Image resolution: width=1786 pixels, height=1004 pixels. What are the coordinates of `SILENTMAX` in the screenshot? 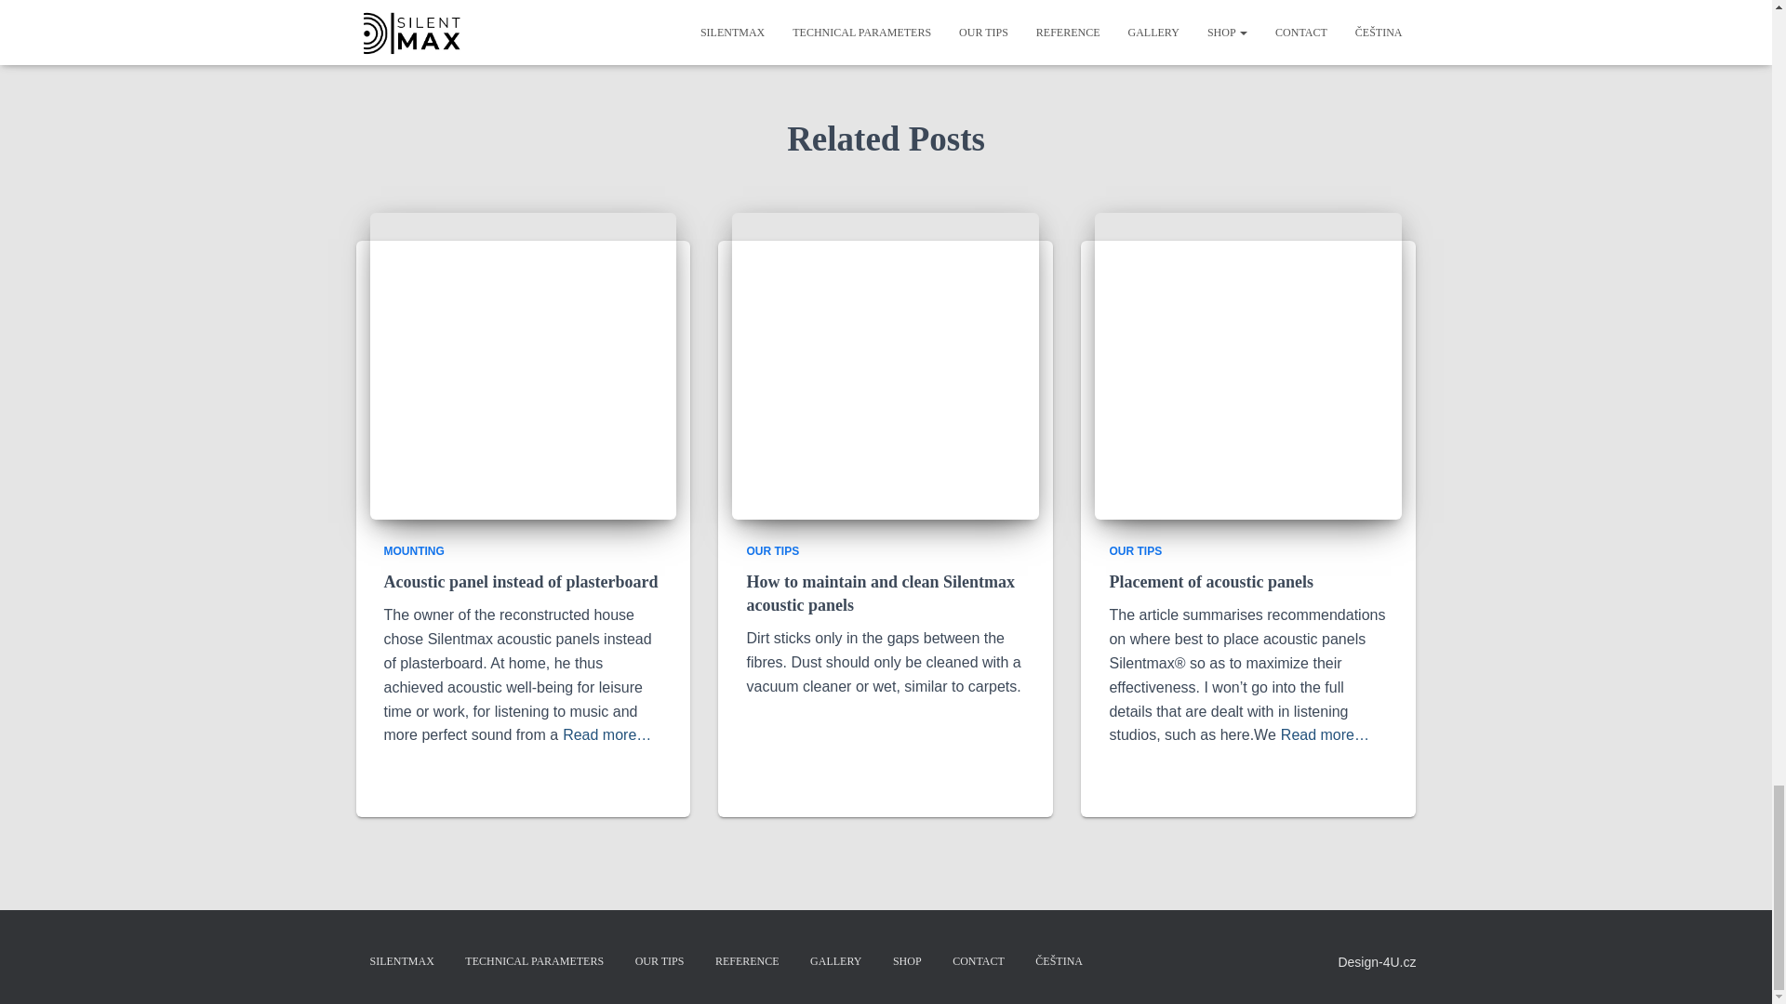 It's located at (402, 961).